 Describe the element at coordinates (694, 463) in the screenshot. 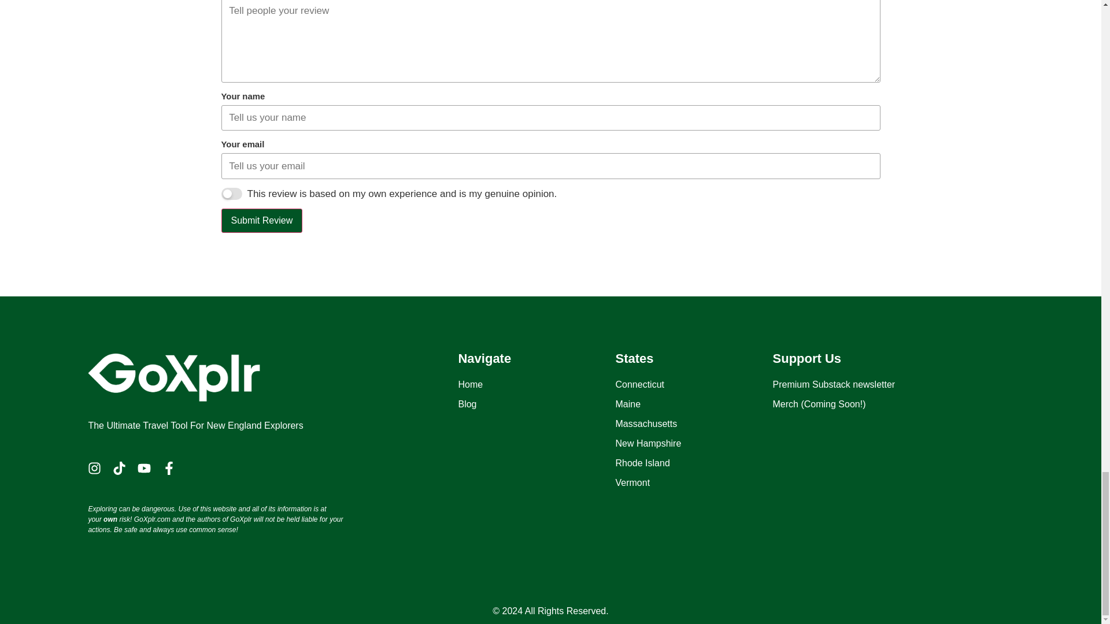

I see `Rhode Island` at that location.